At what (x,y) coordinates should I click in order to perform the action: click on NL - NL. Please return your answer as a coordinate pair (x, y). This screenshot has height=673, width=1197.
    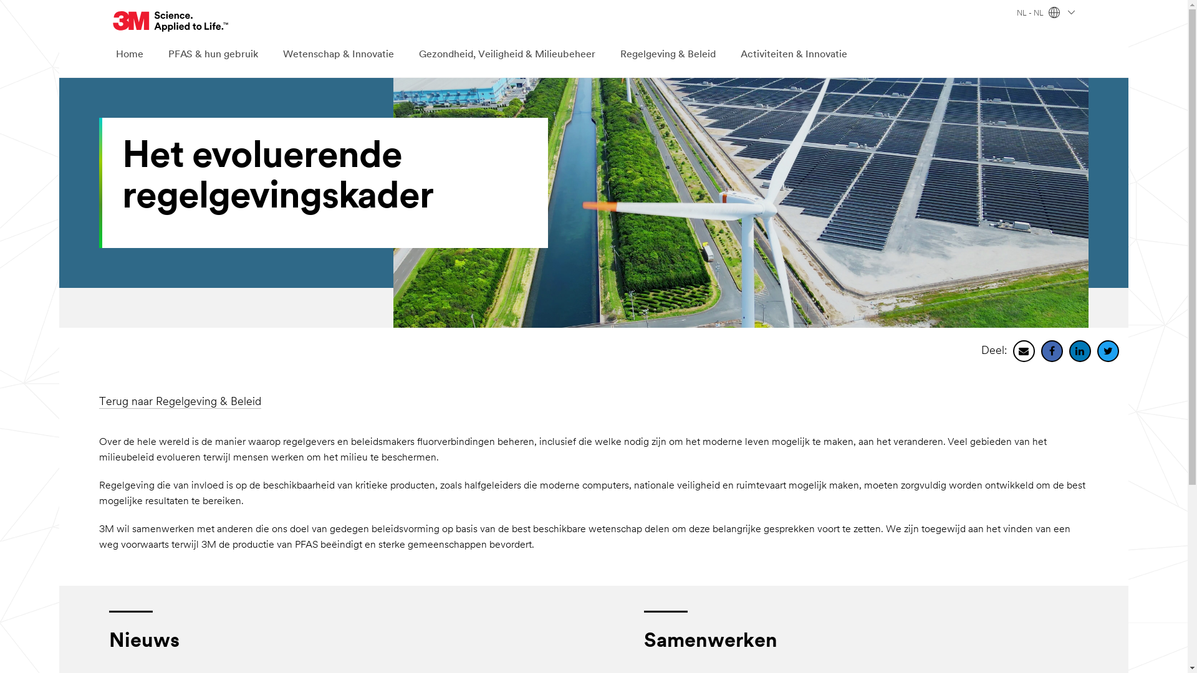
    Looking at the image, I should click on (1046, 14).